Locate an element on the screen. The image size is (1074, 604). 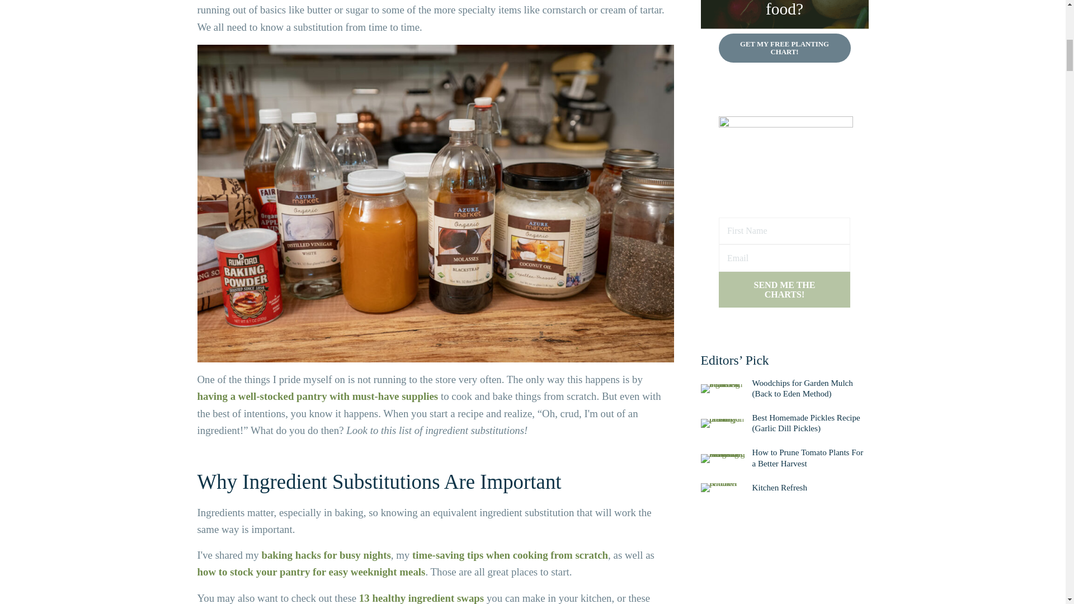
how to stock your pantry for easy weeknight meals is located at coordinates (311, 572).